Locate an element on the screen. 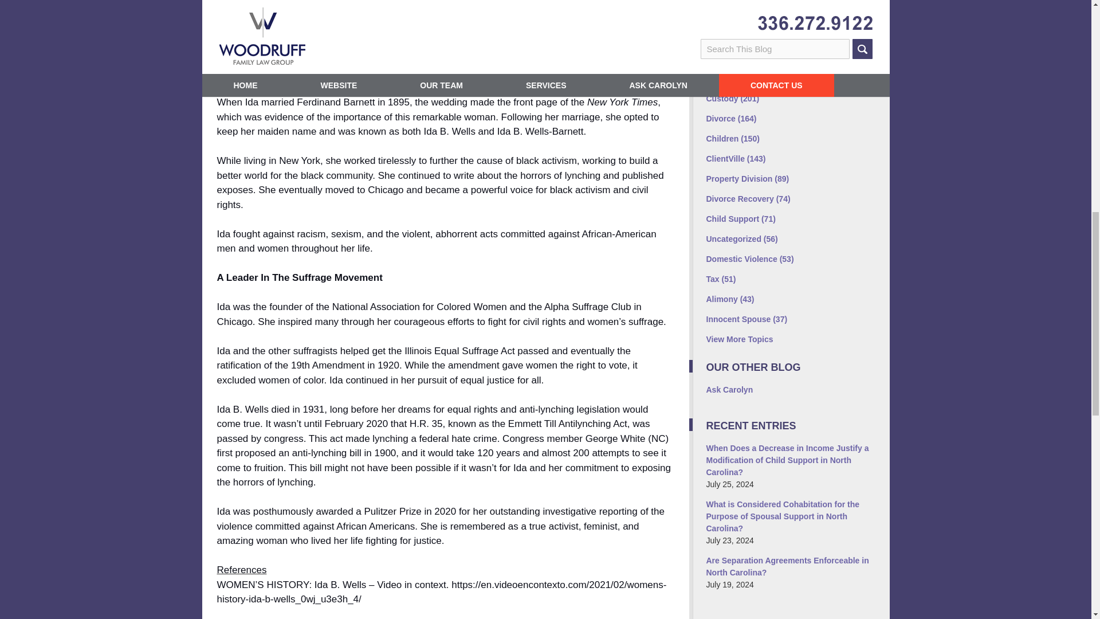 This screenshot has width=1100, height=619. Feed is located at coordinates (836, 31).